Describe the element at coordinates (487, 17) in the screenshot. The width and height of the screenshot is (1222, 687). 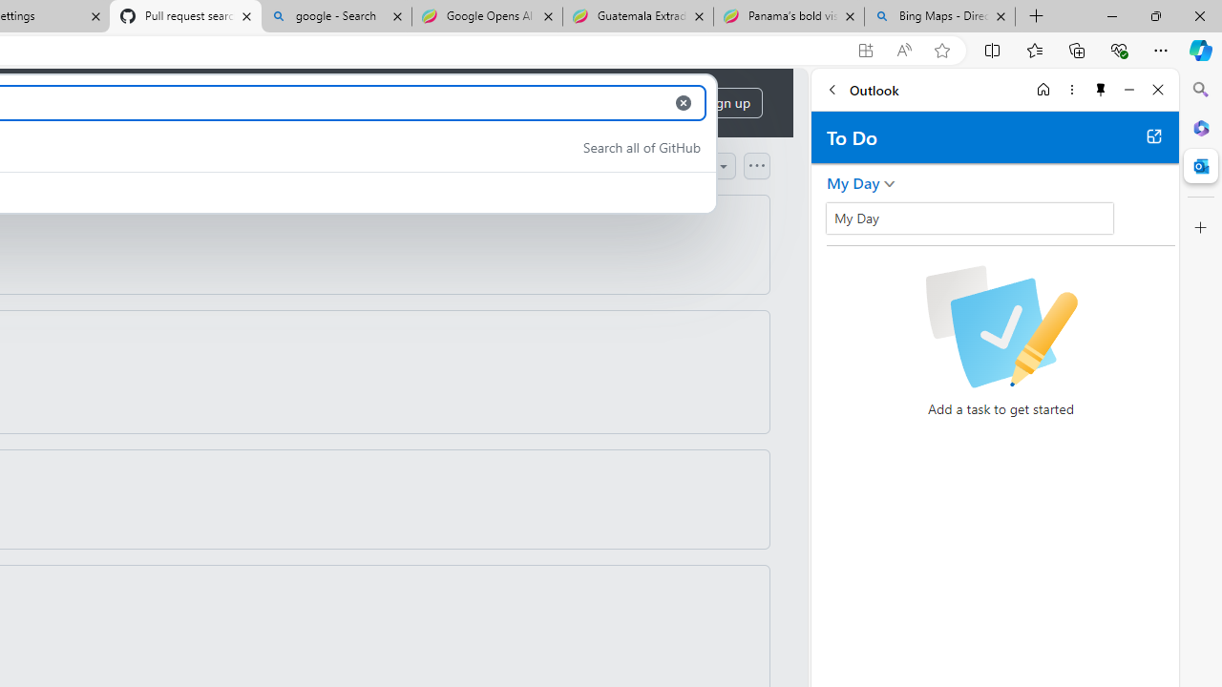
I see `Google Opens AI Academy for Startups - Nearshore Americas` at that location.